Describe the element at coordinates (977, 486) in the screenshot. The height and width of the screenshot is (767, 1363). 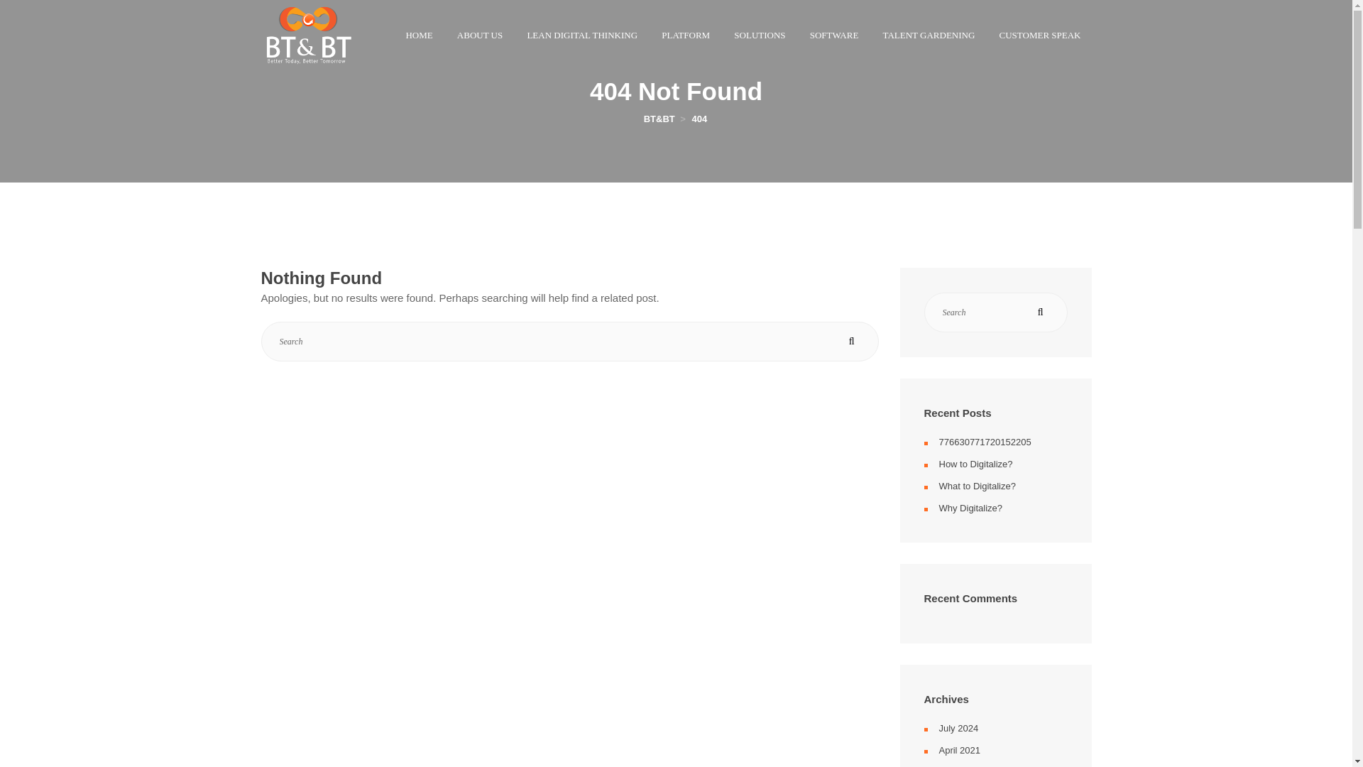
I see `What to Digitalize?` at that location.